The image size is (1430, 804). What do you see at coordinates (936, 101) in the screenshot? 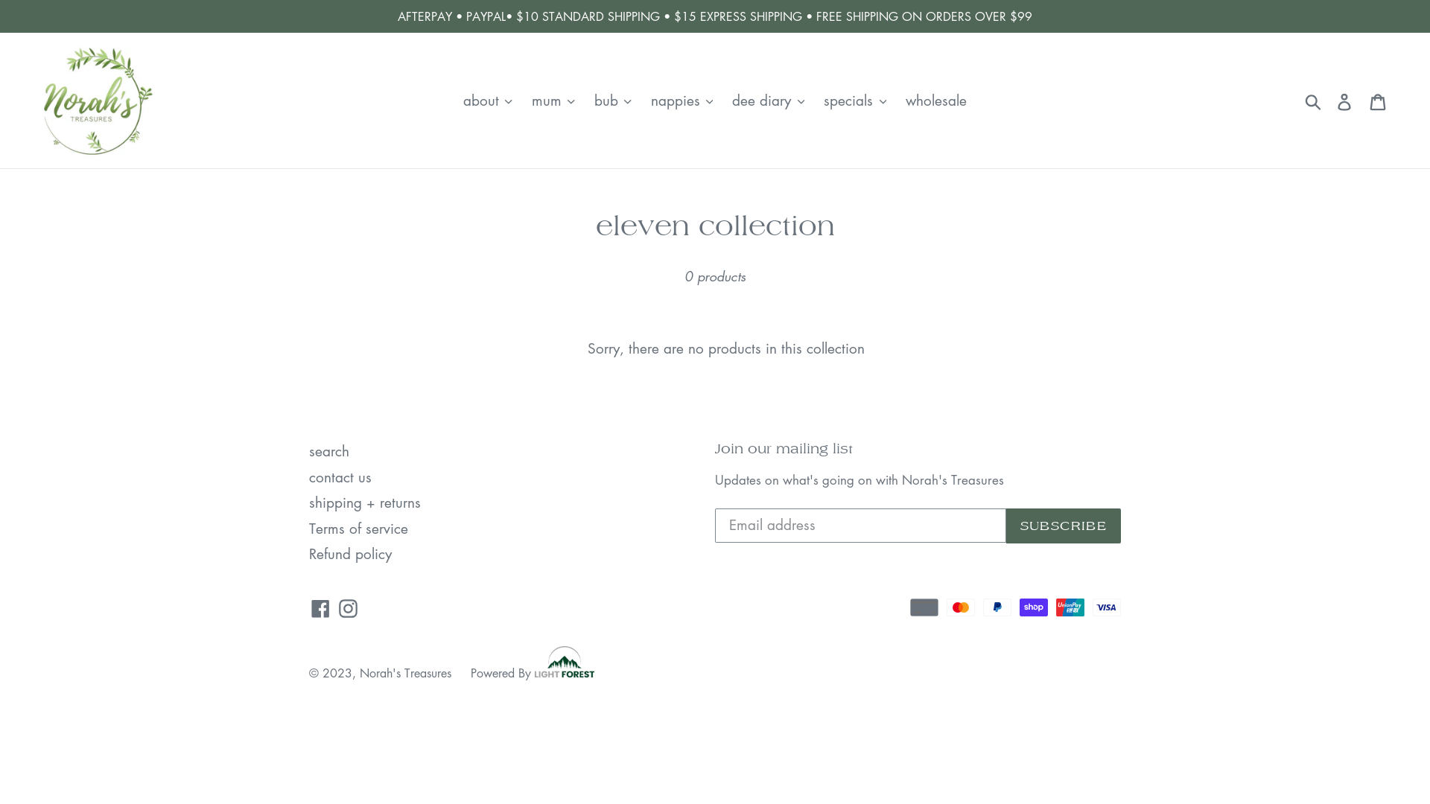
I see `wholesale` at bounding box center [936, 101].